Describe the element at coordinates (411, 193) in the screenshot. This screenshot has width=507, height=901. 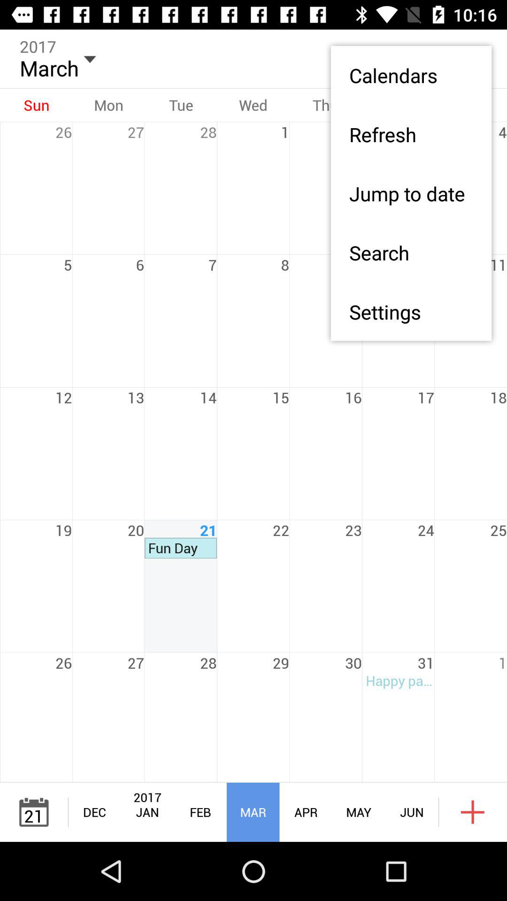
I see `choose jump to date item` at that location.